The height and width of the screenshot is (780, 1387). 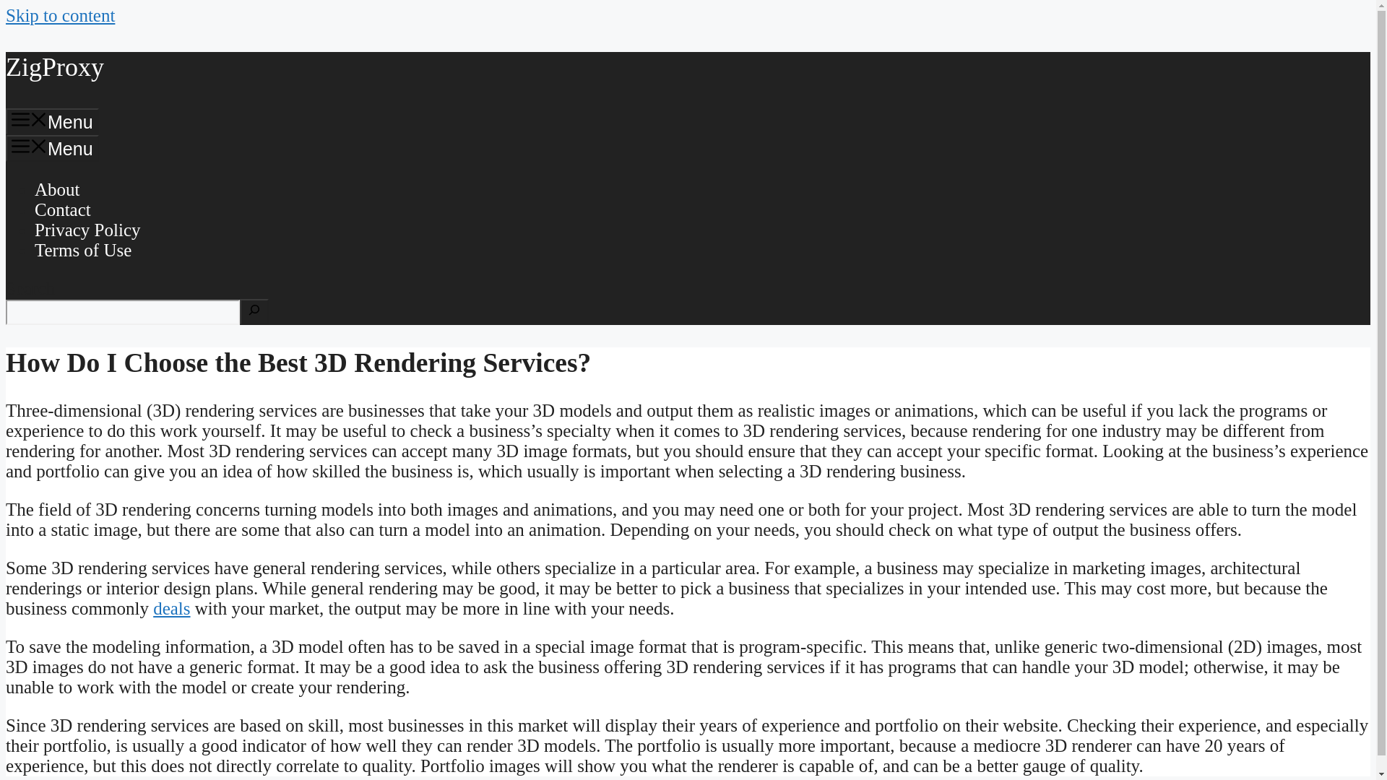 I want to click on Skip to content, so click(x=60, y=14).